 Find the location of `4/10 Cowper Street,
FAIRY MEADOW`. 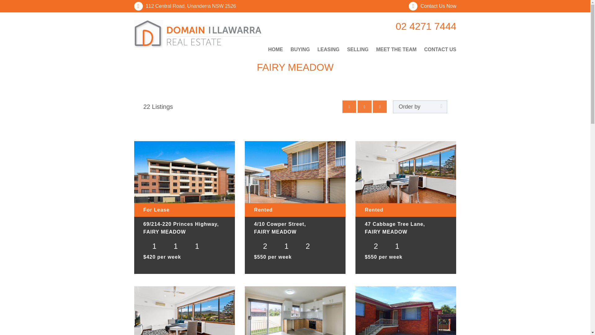

4/10 Cowper Street,
FAIRY MEADOW is located at coordinates (295, 229).